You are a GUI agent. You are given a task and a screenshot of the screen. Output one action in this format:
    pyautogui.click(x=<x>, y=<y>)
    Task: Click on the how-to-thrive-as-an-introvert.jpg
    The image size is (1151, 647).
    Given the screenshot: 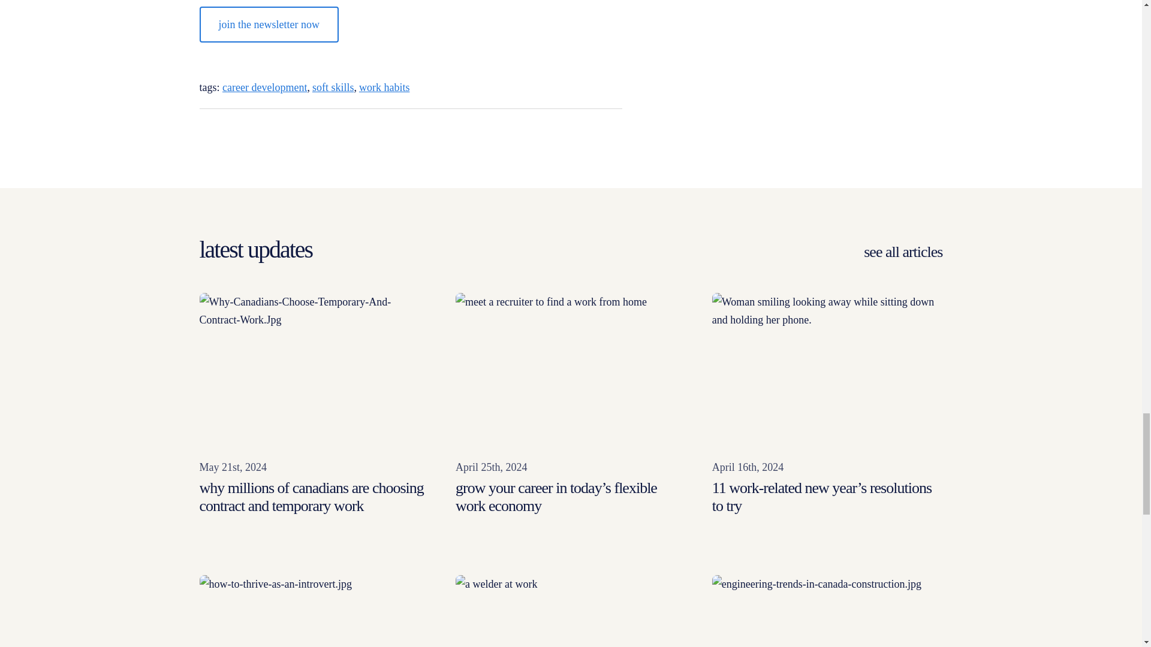 What is the action you would take?
    pyautogui.click(x=314, y=611)
    